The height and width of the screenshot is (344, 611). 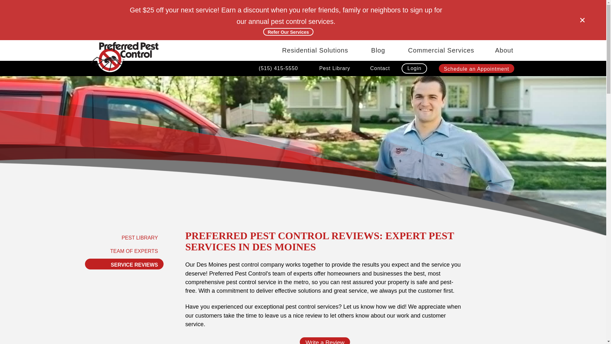 I want to click on Schedule an Appointment, so click(x=476, y=68).